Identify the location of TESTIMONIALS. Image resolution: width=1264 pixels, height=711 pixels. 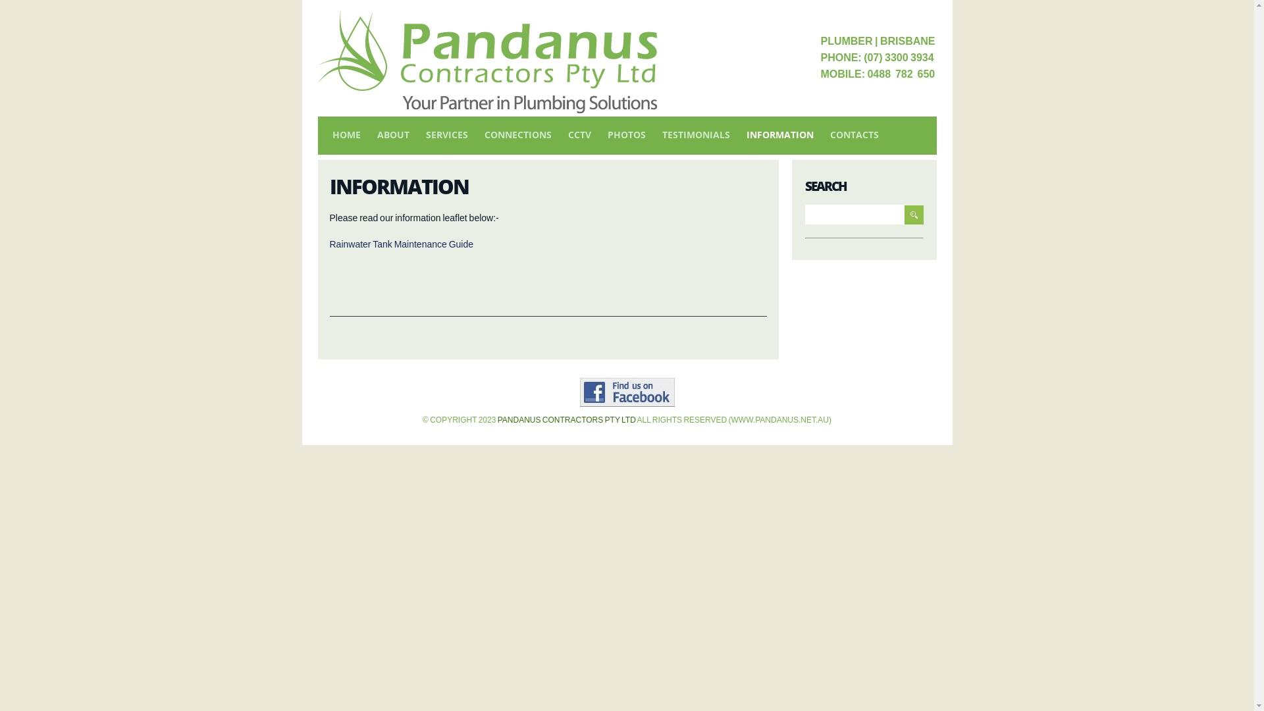
(697, 134).